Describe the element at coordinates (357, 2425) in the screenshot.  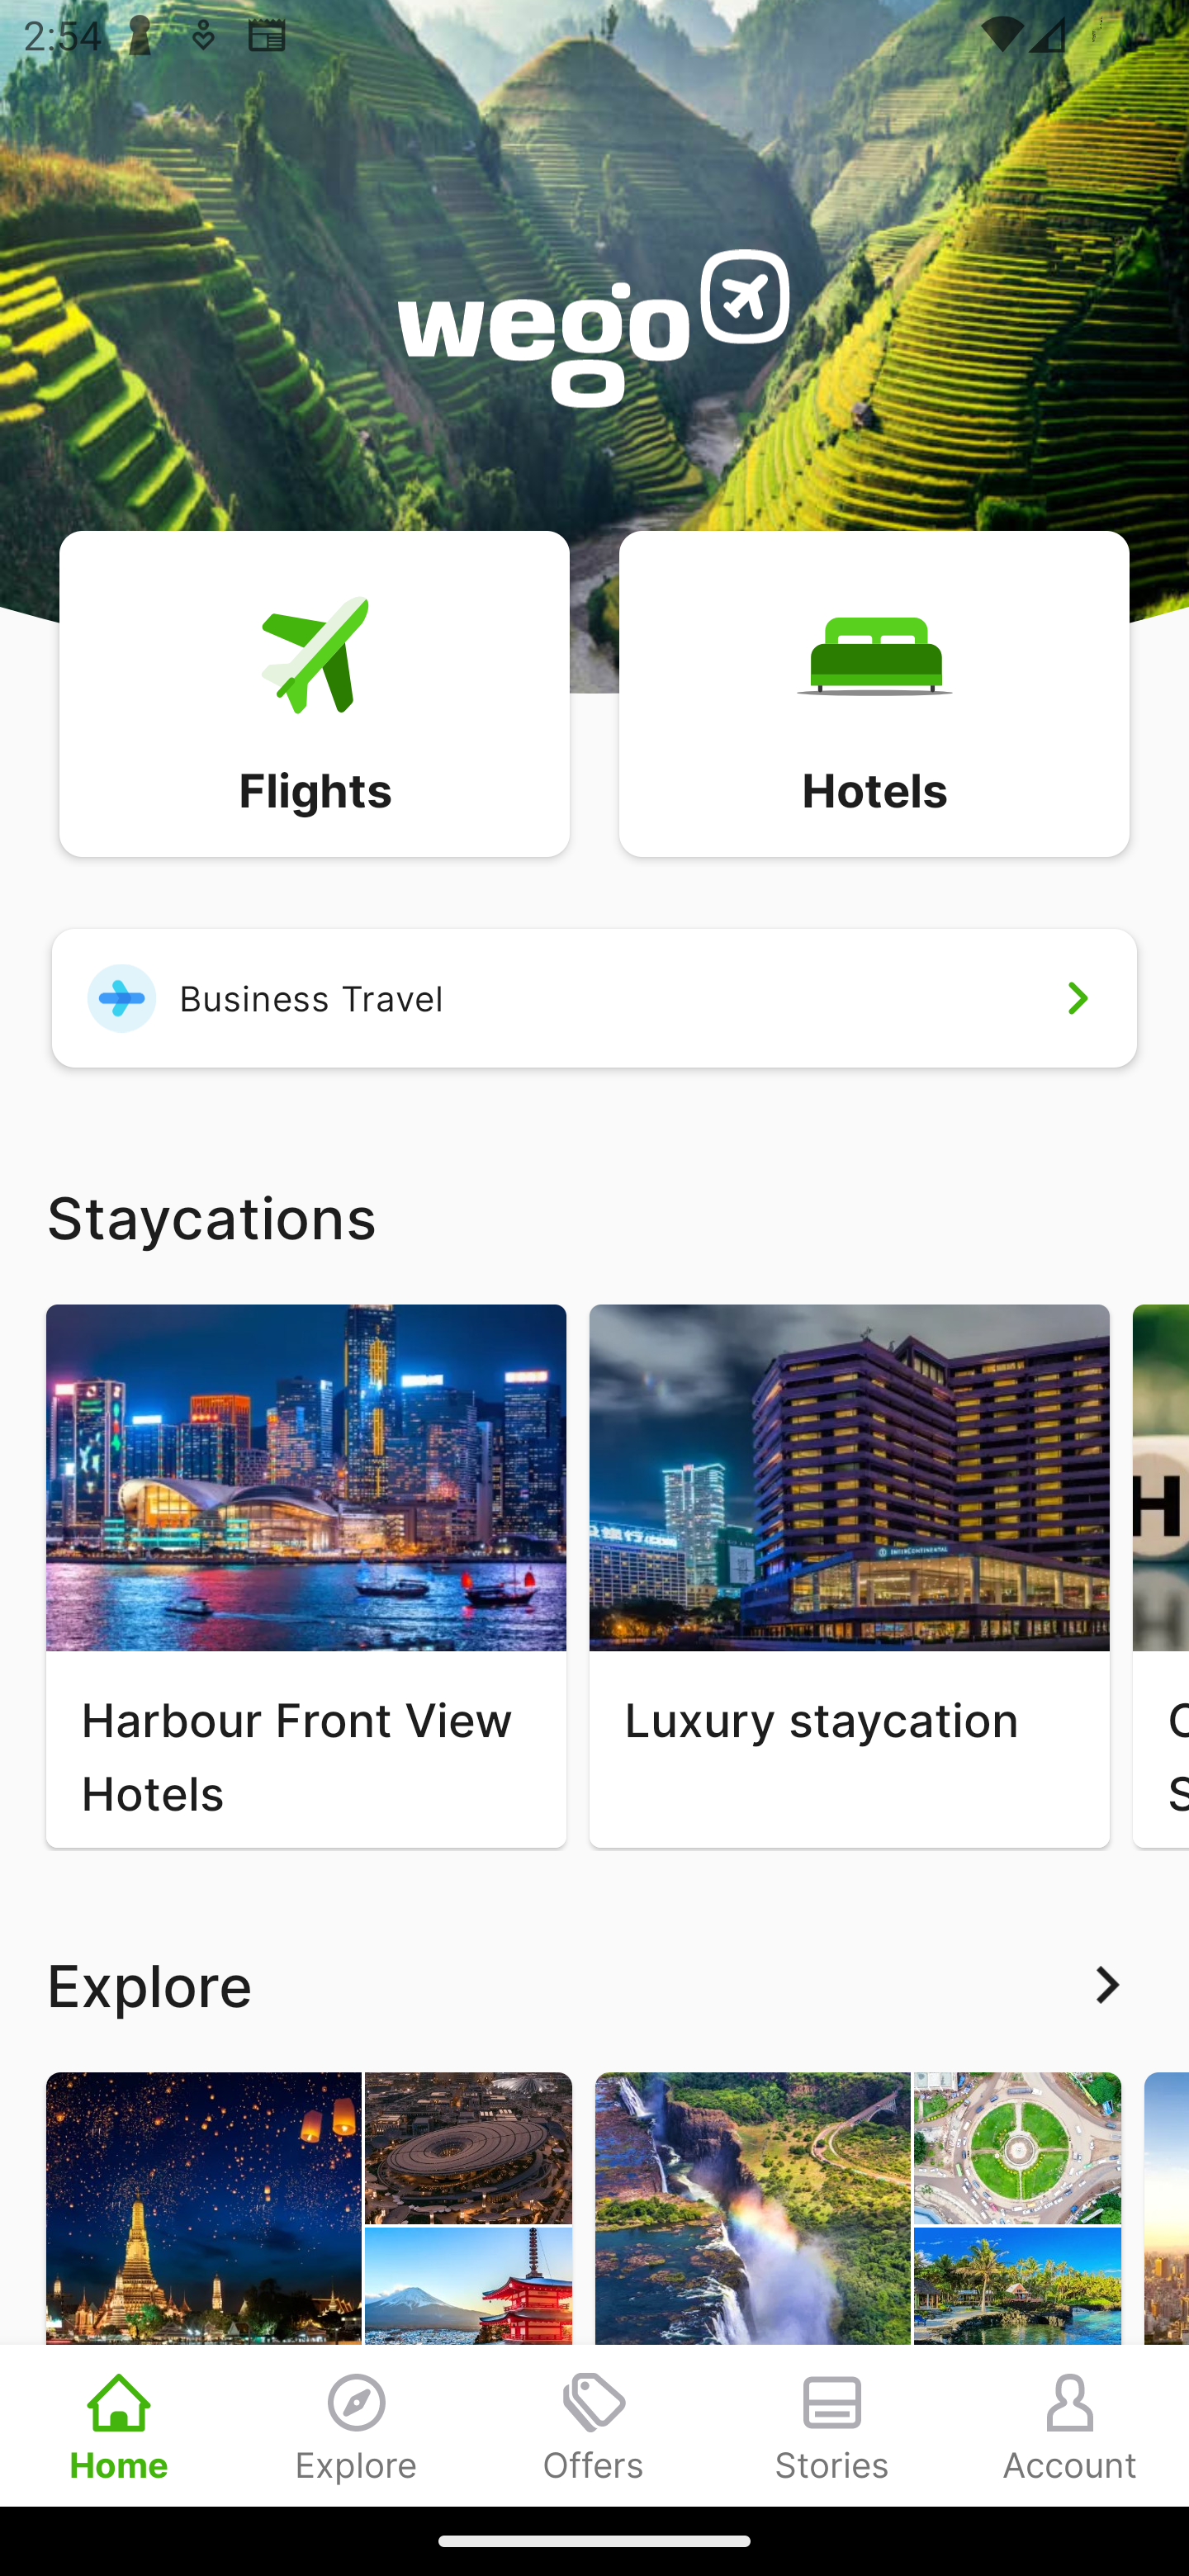
I see `Explore` at that location.